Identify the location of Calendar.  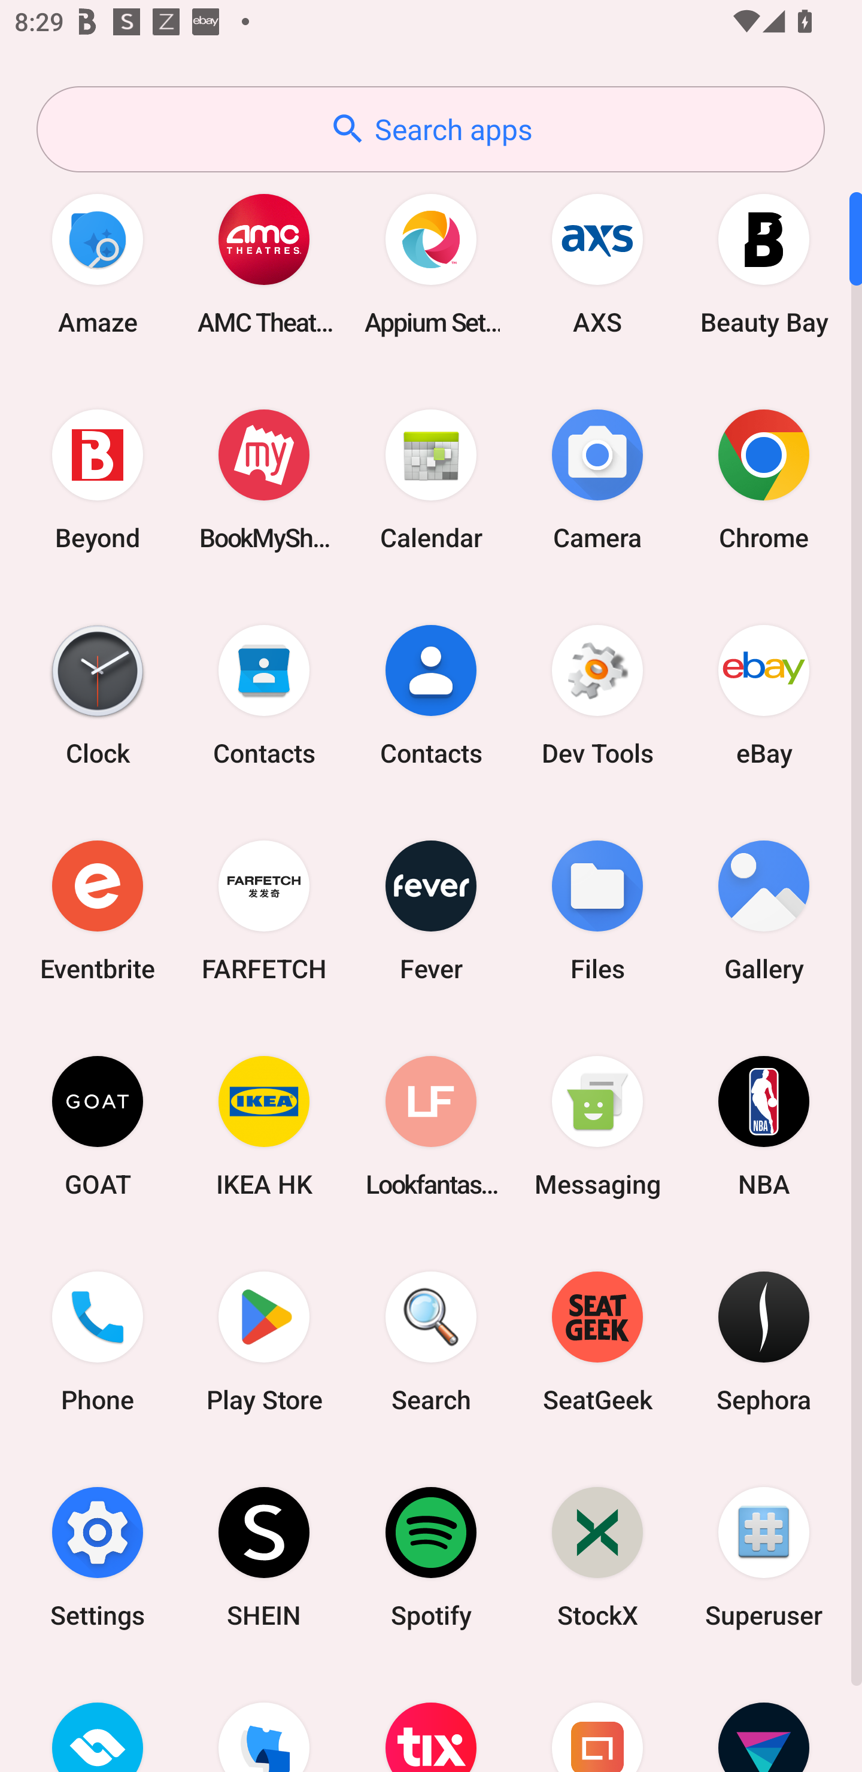
(431, 479).